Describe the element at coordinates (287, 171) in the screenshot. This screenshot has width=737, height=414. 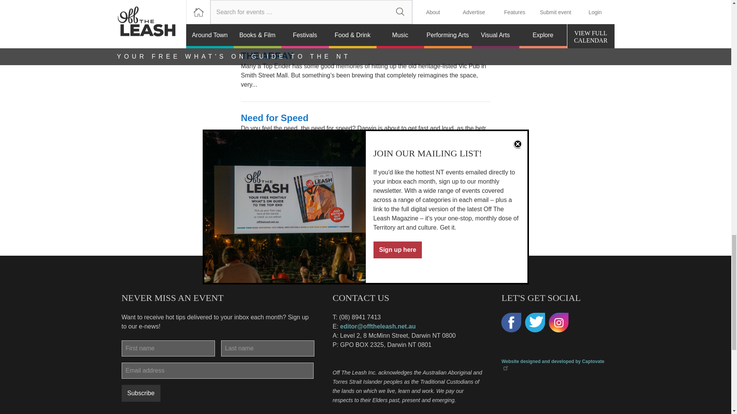
I see `Darwin Seniors Expo` at that location.